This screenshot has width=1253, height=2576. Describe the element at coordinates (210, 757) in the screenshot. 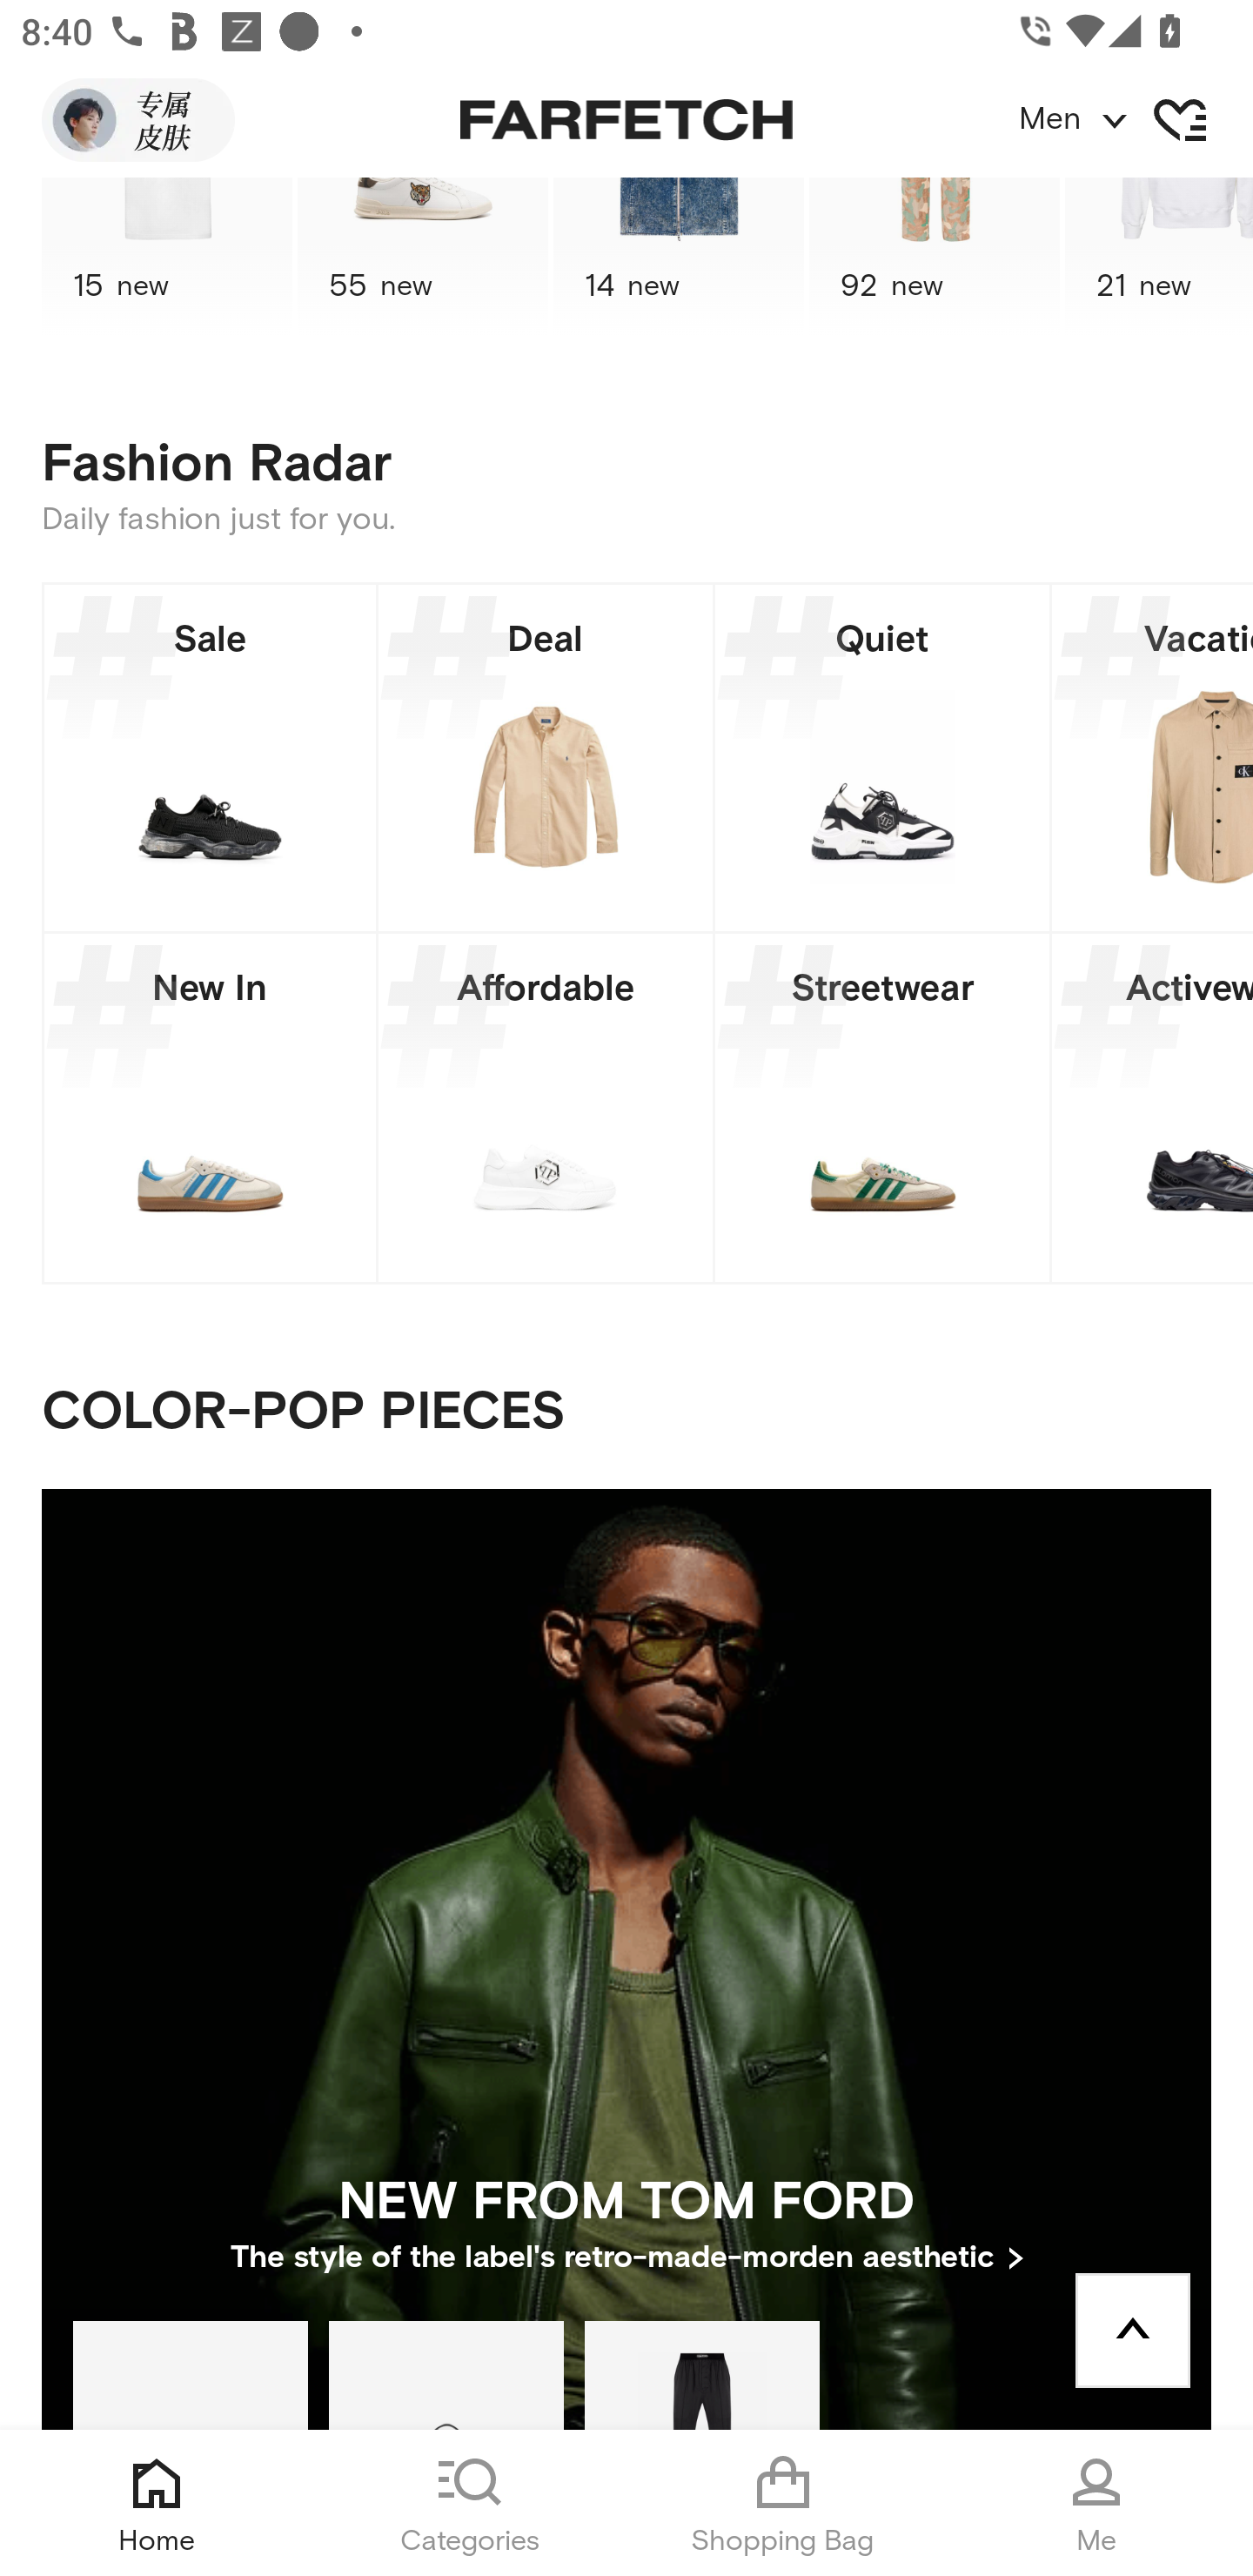

I see `Sale` at that location.